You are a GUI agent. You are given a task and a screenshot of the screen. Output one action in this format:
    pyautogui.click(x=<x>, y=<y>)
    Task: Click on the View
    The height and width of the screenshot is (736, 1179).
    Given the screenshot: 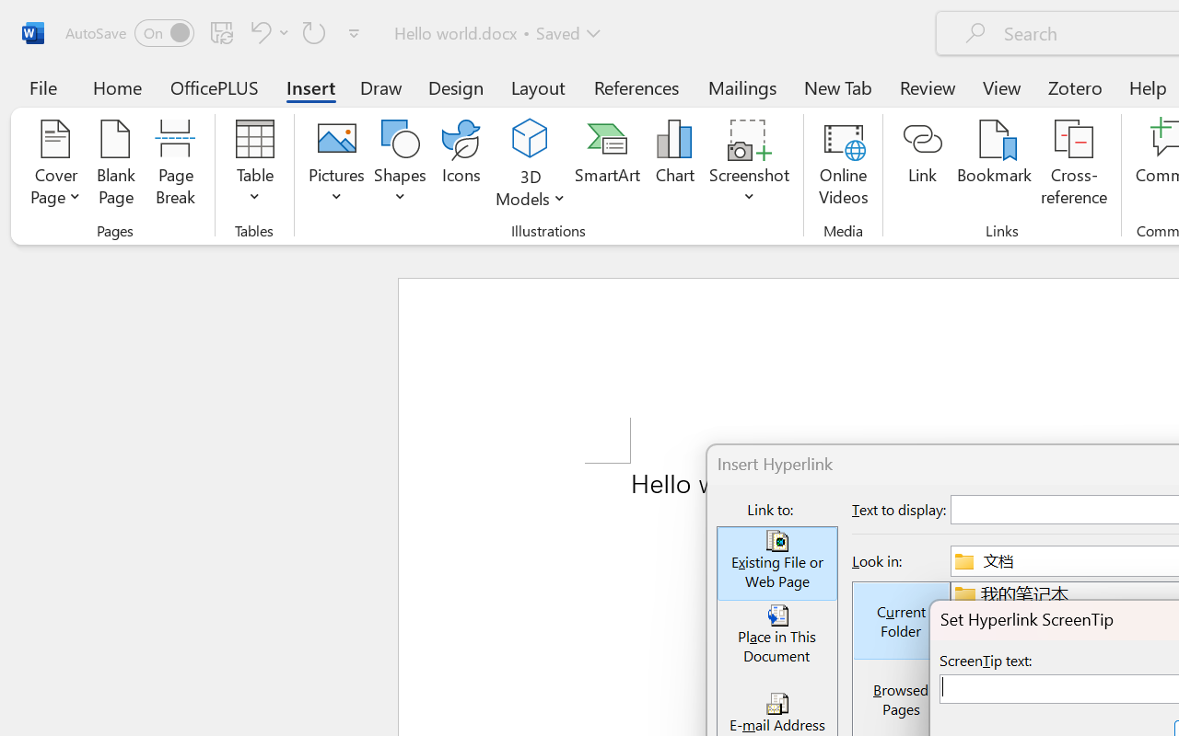 What is the action you would take?
    pyautogui.click(x=1002, y=86)
    